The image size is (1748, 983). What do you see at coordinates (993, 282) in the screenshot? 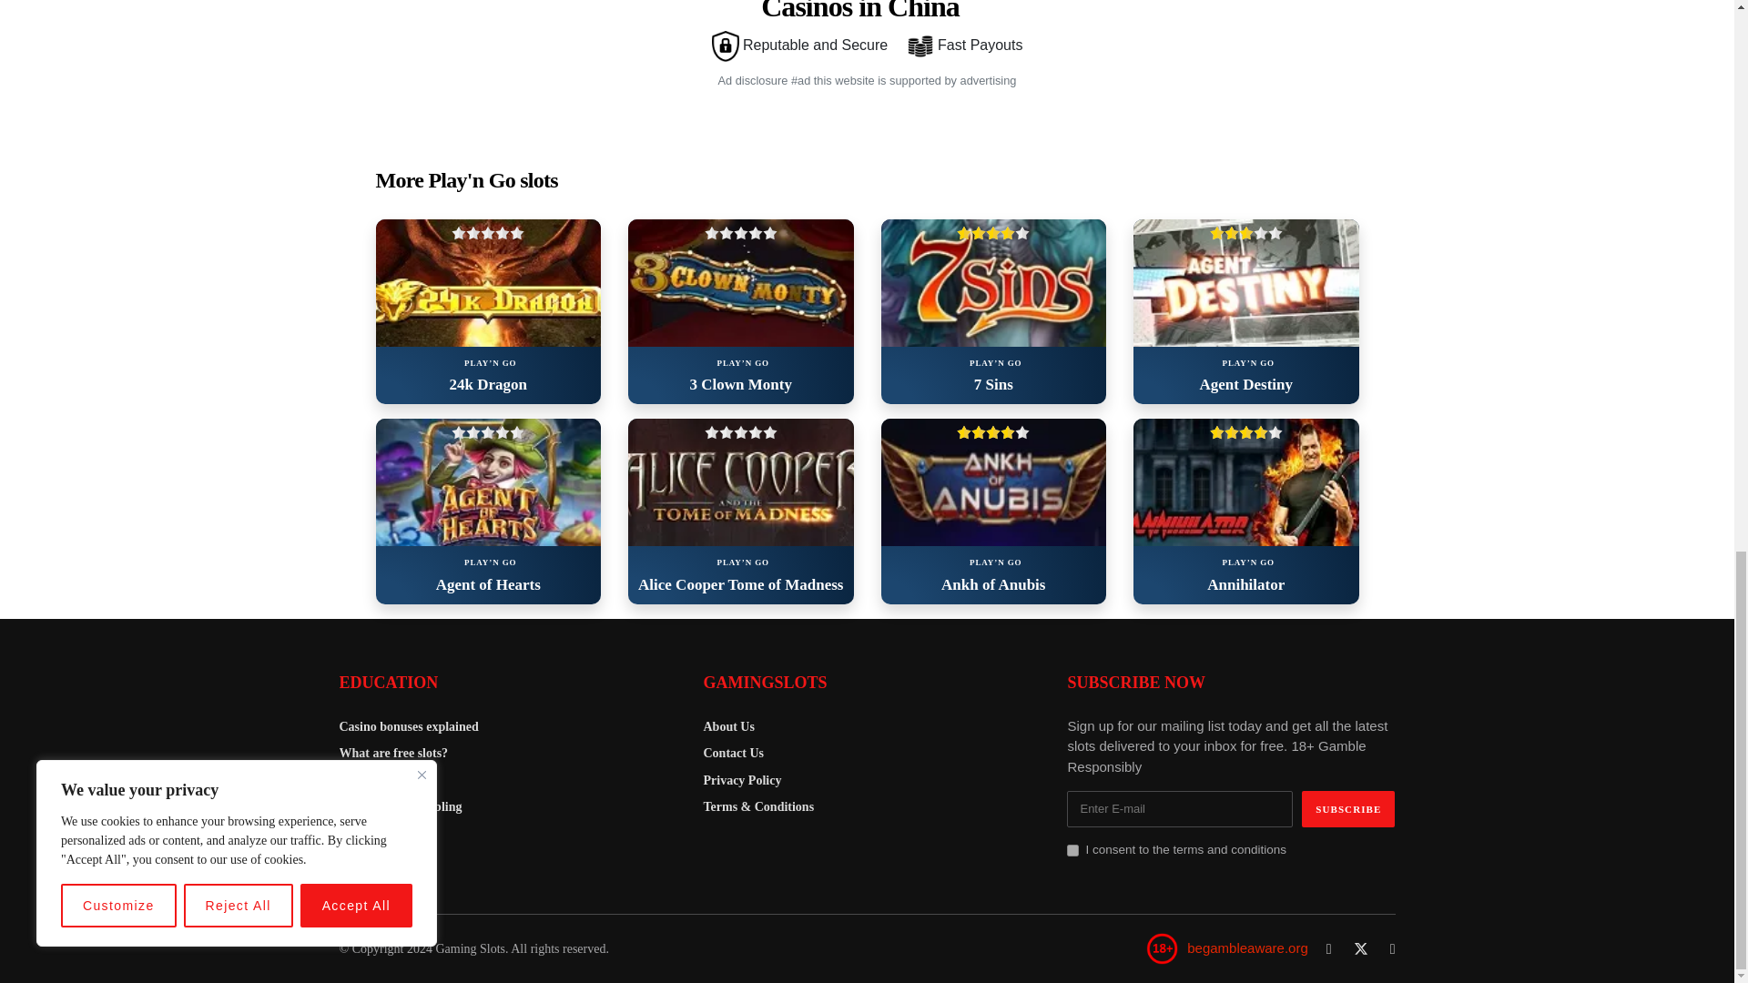
I see `7 Sins slot` at bounding box center [993, 282].